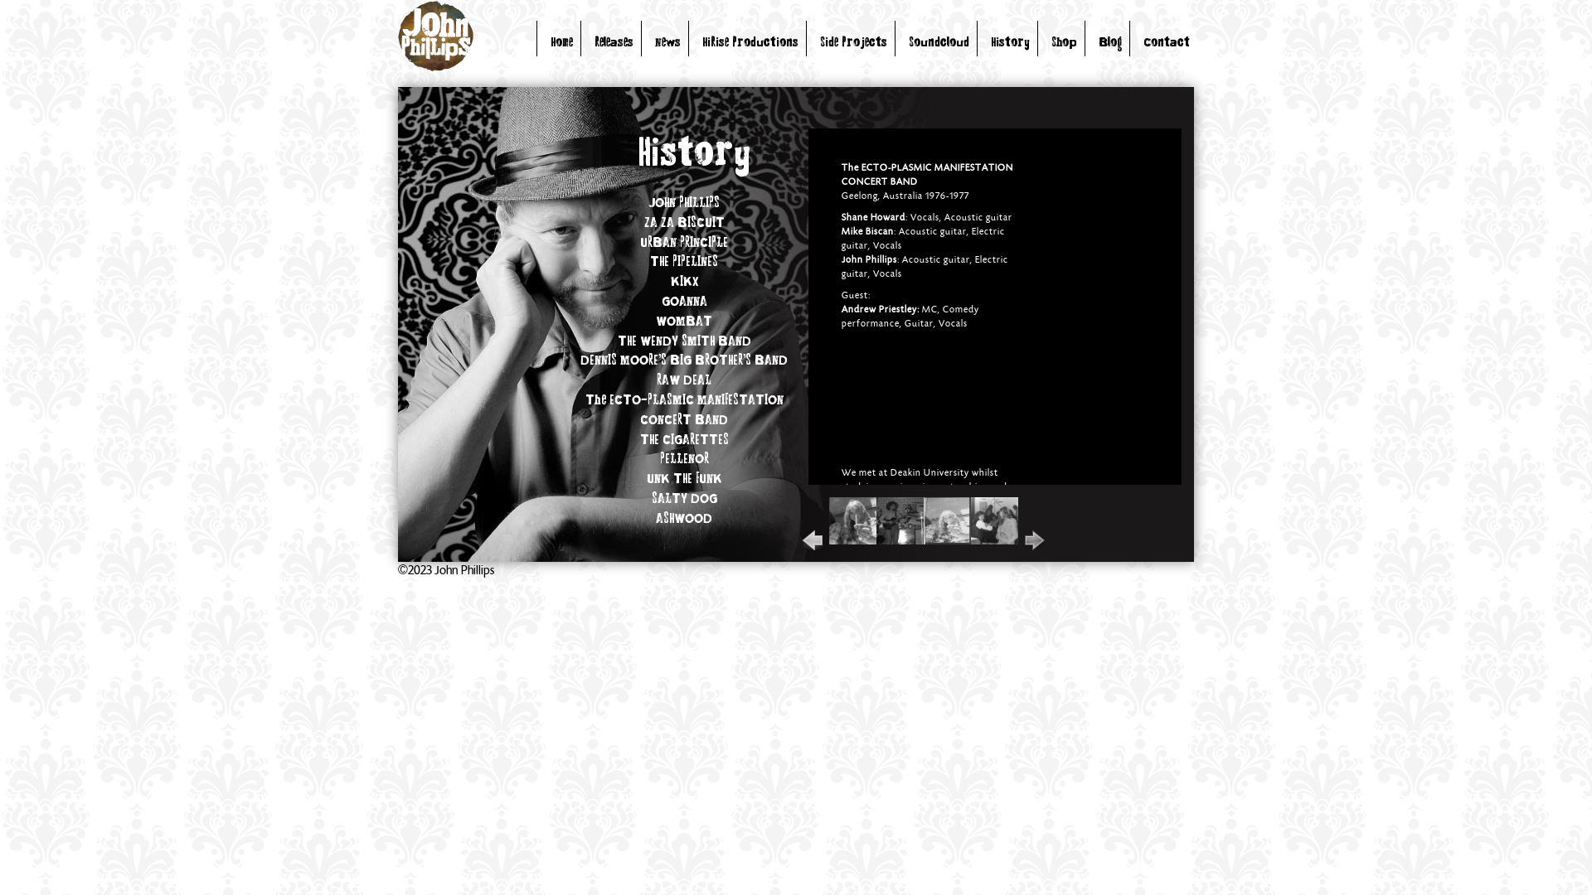  Describe the element at coordinates (1010, 43) in the screenshot. I see `History` at that location.